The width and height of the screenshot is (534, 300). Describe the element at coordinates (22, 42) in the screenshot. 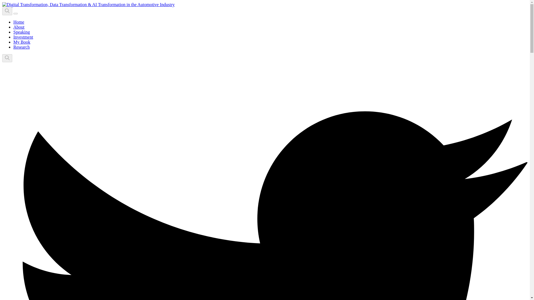

I see `My Book` at that location.